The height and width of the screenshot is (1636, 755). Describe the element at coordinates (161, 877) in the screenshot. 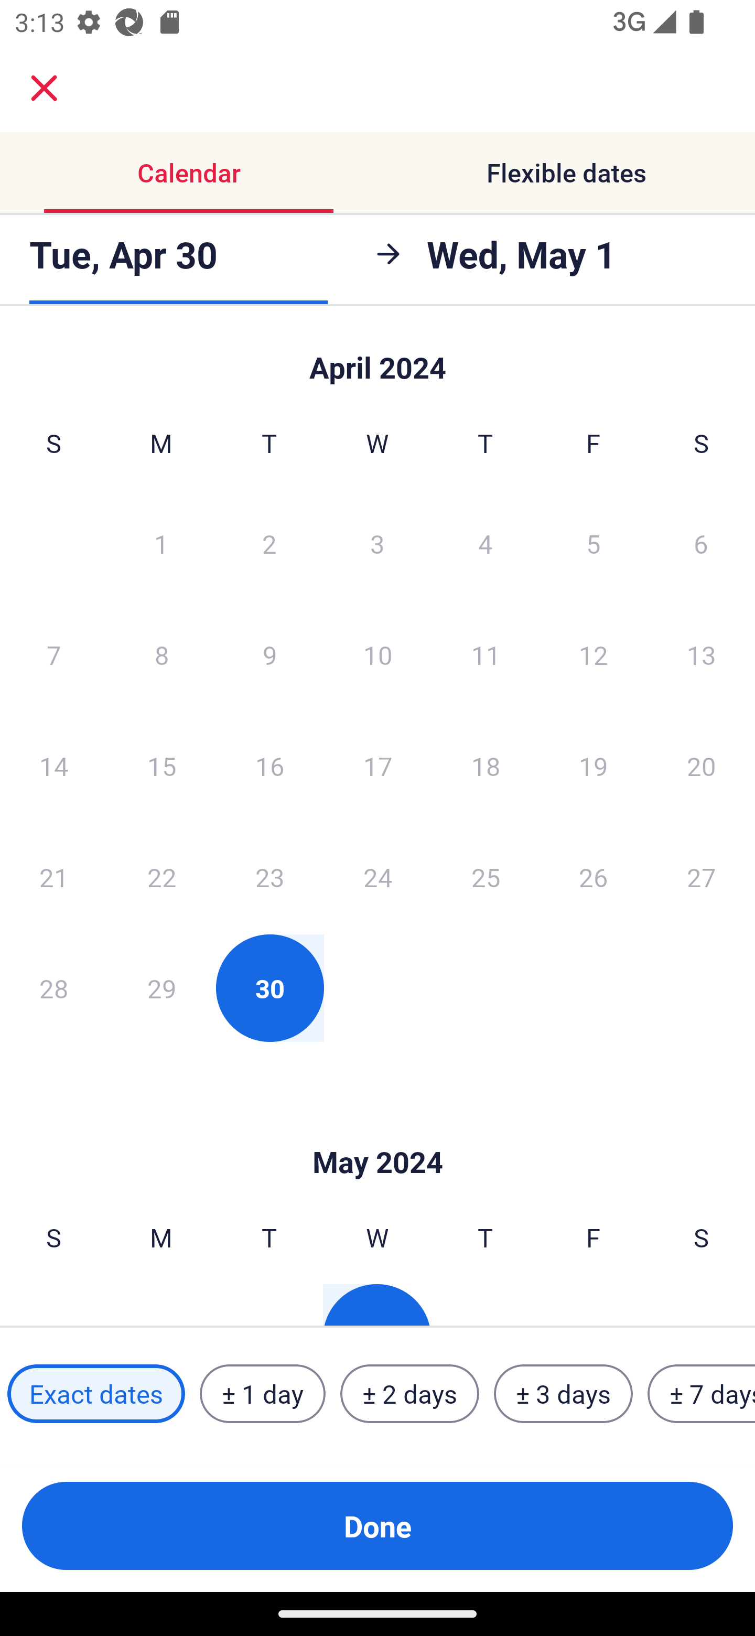

I see `22 Monday, April 22, 2024` at that location.